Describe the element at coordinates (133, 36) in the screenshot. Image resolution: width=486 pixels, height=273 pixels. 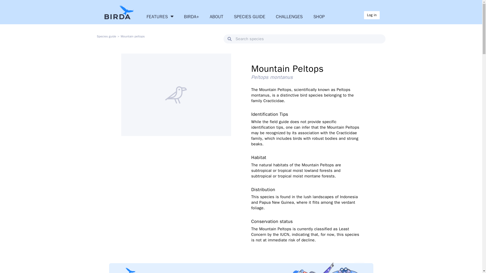
I see `Mountain peltops` at that location.